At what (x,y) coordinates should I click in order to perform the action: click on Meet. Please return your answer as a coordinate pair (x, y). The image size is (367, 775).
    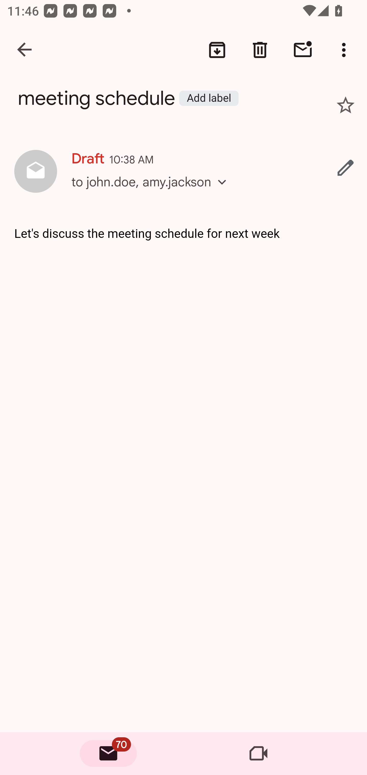
    Looking at the image, I should click on (258, 754).